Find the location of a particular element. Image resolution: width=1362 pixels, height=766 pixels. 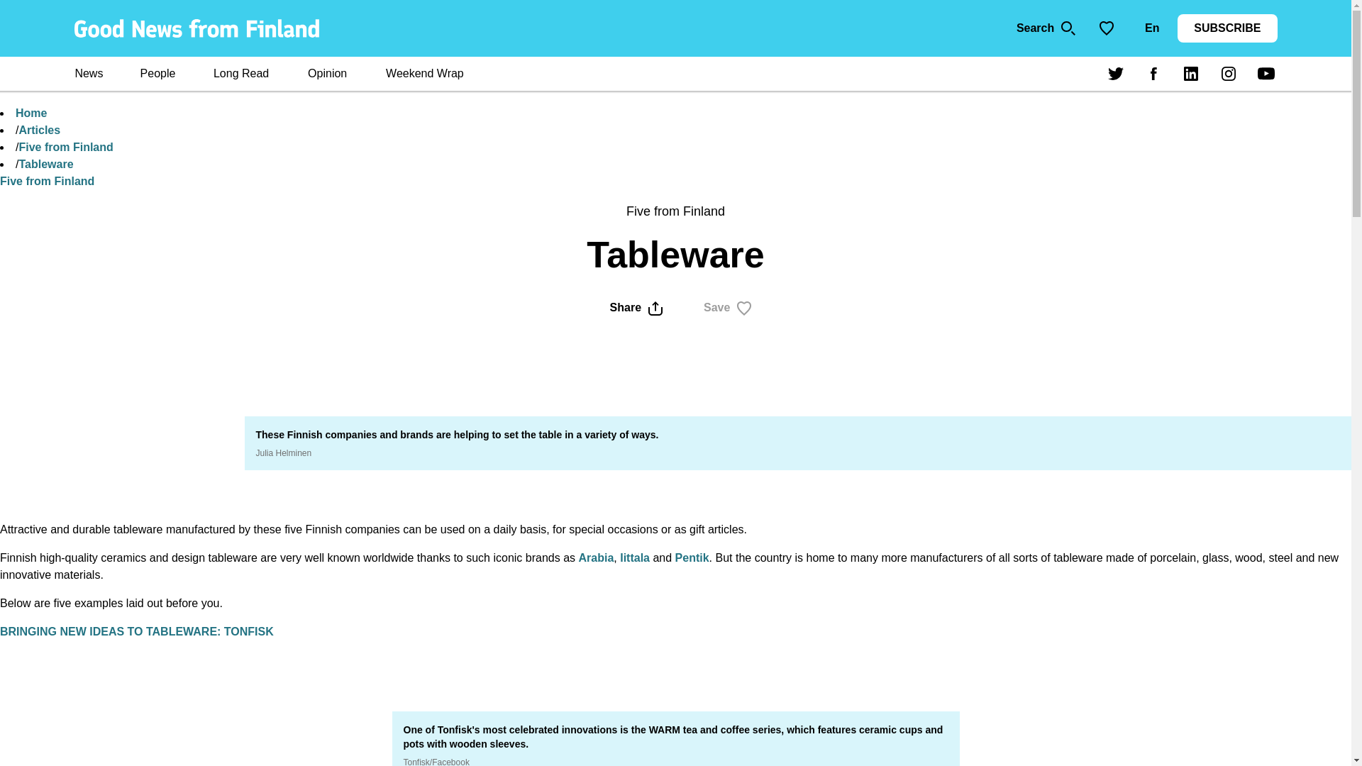

Articles is located at coordinates (39, 130).